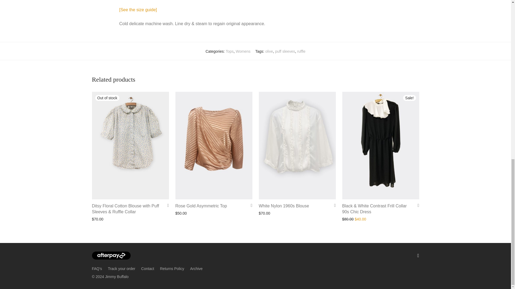 The image size is (515, 289). Describe the element at coordinates (333, 206) in the screenshot. I see `Add to Wishlist` at that location.